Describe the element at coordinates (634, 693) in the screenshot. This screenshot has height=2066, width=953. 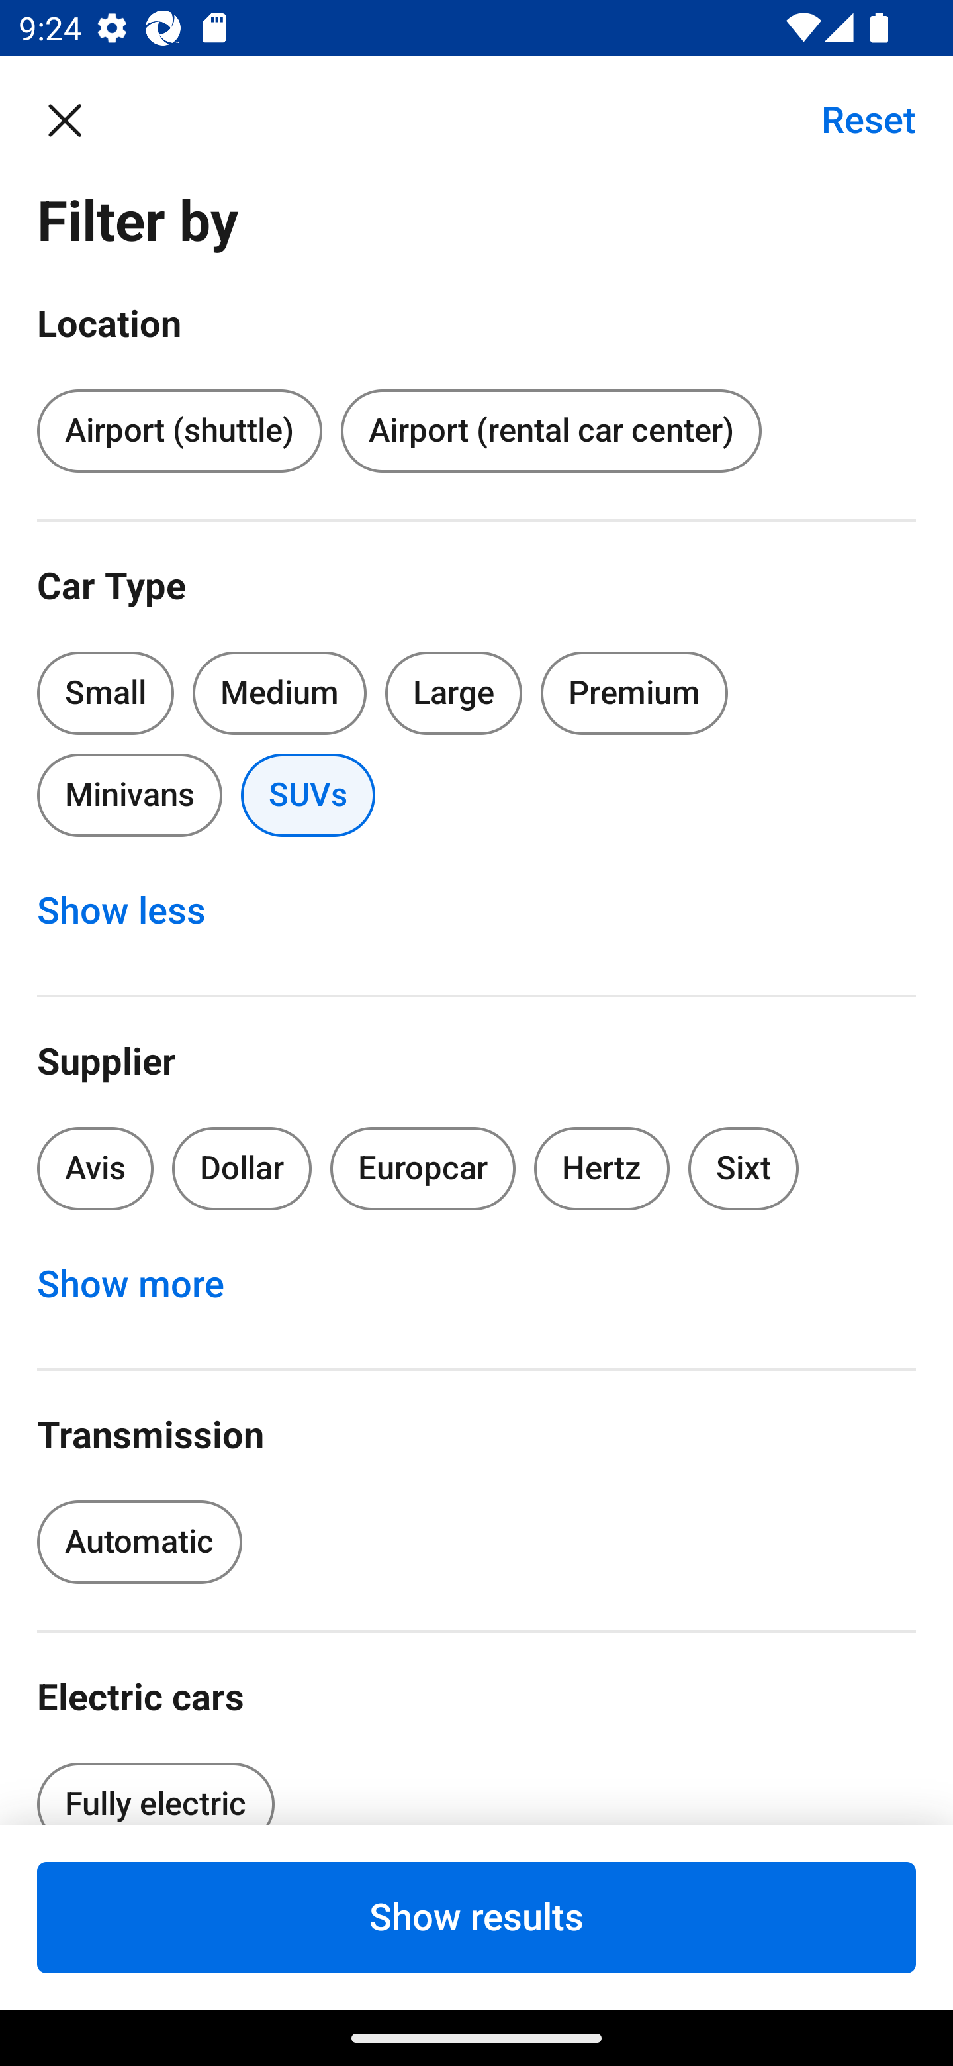
I see `Premium` at that location.